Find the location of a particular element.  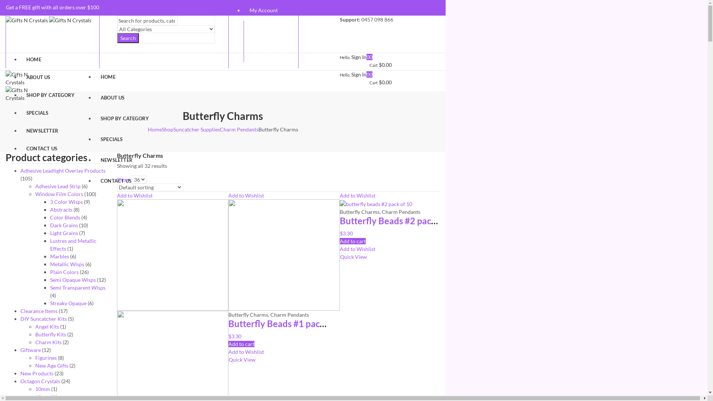

Angel Kits is located at coordinates (47, 327).